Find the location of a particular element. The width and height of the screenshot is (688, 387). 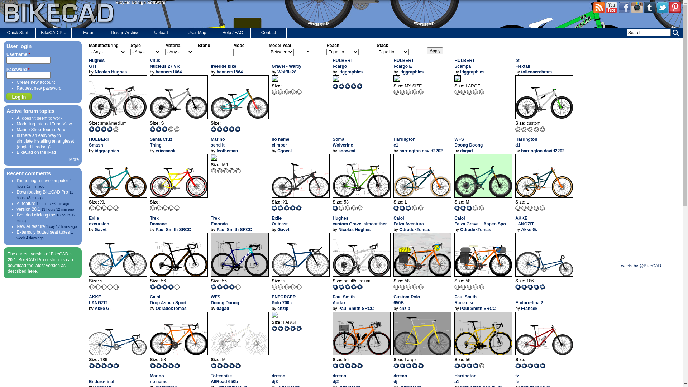

Vitus
Nucleus 27 VR is located at coordinates (165, 63).